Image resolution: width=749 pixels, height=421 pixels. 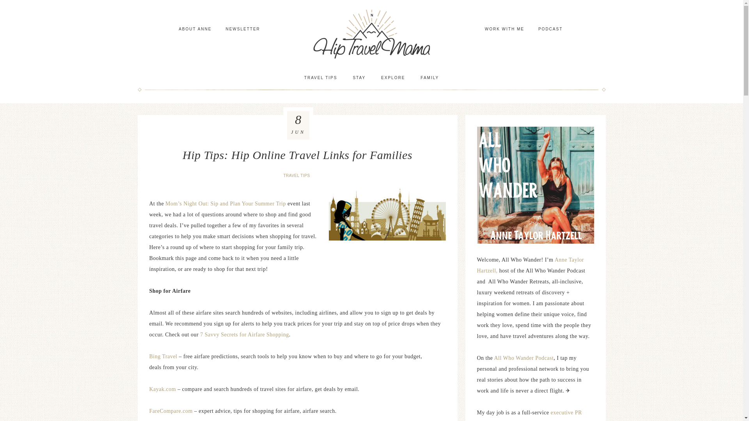 I want to click on FAMILY, so click(x=429, y=78).